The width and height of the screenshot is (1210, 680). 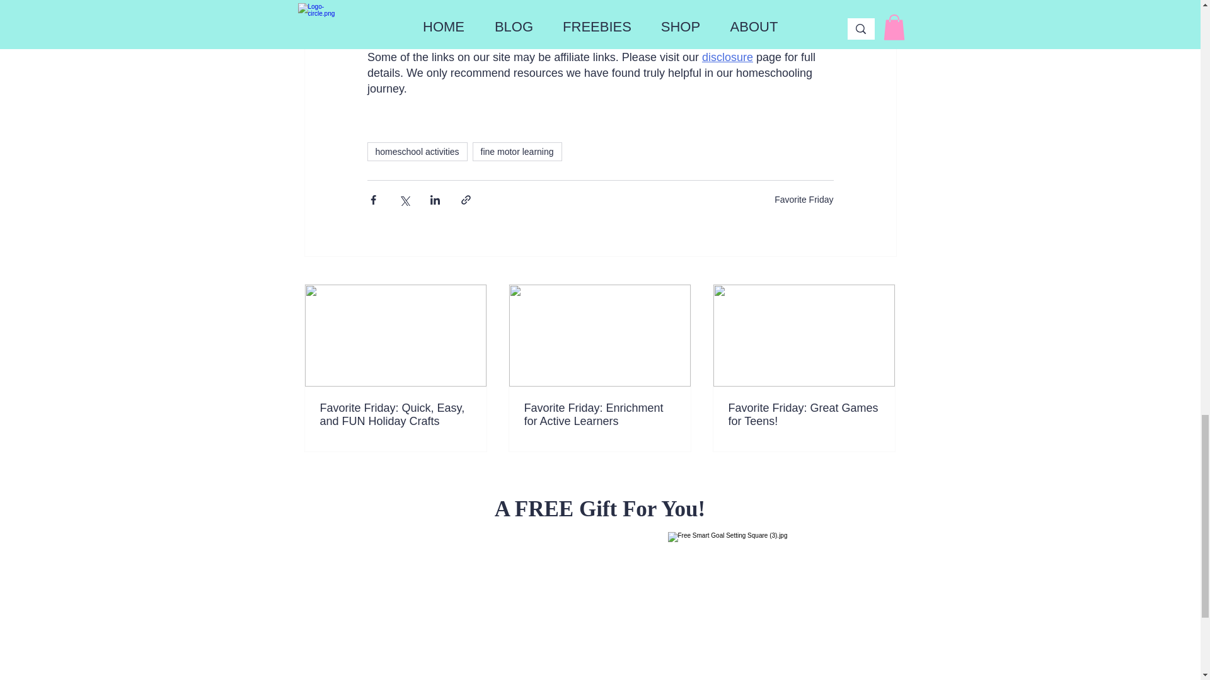 I want to click on fine motor learning, so click(x=517, y=151).